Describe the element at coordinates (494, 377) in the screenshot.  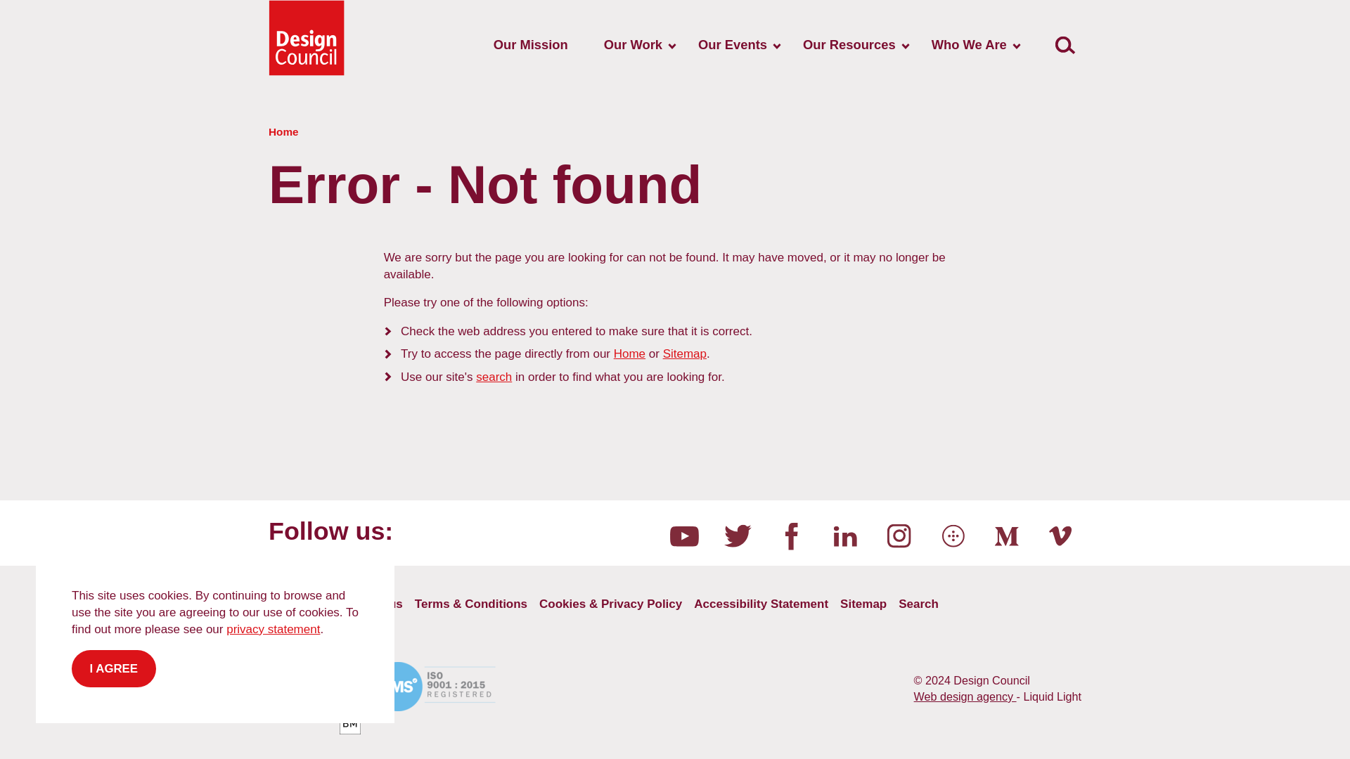
I see `Opens internal link in current window` at that location.